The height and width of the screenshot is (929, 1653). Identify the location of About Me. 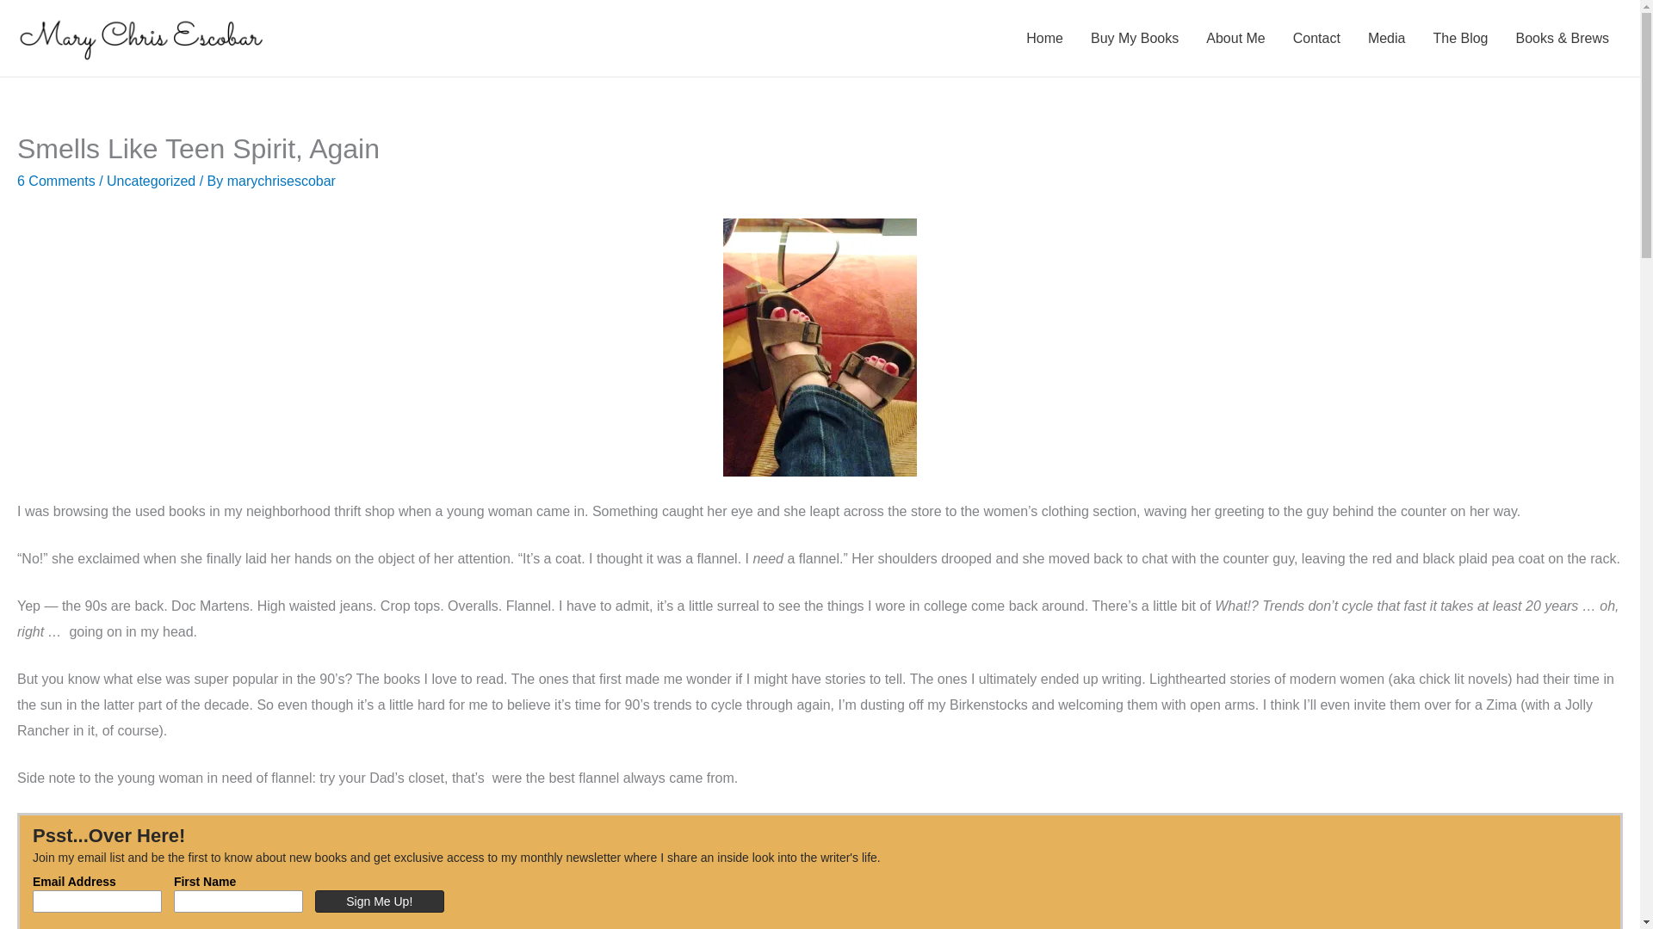
(1235, 38).